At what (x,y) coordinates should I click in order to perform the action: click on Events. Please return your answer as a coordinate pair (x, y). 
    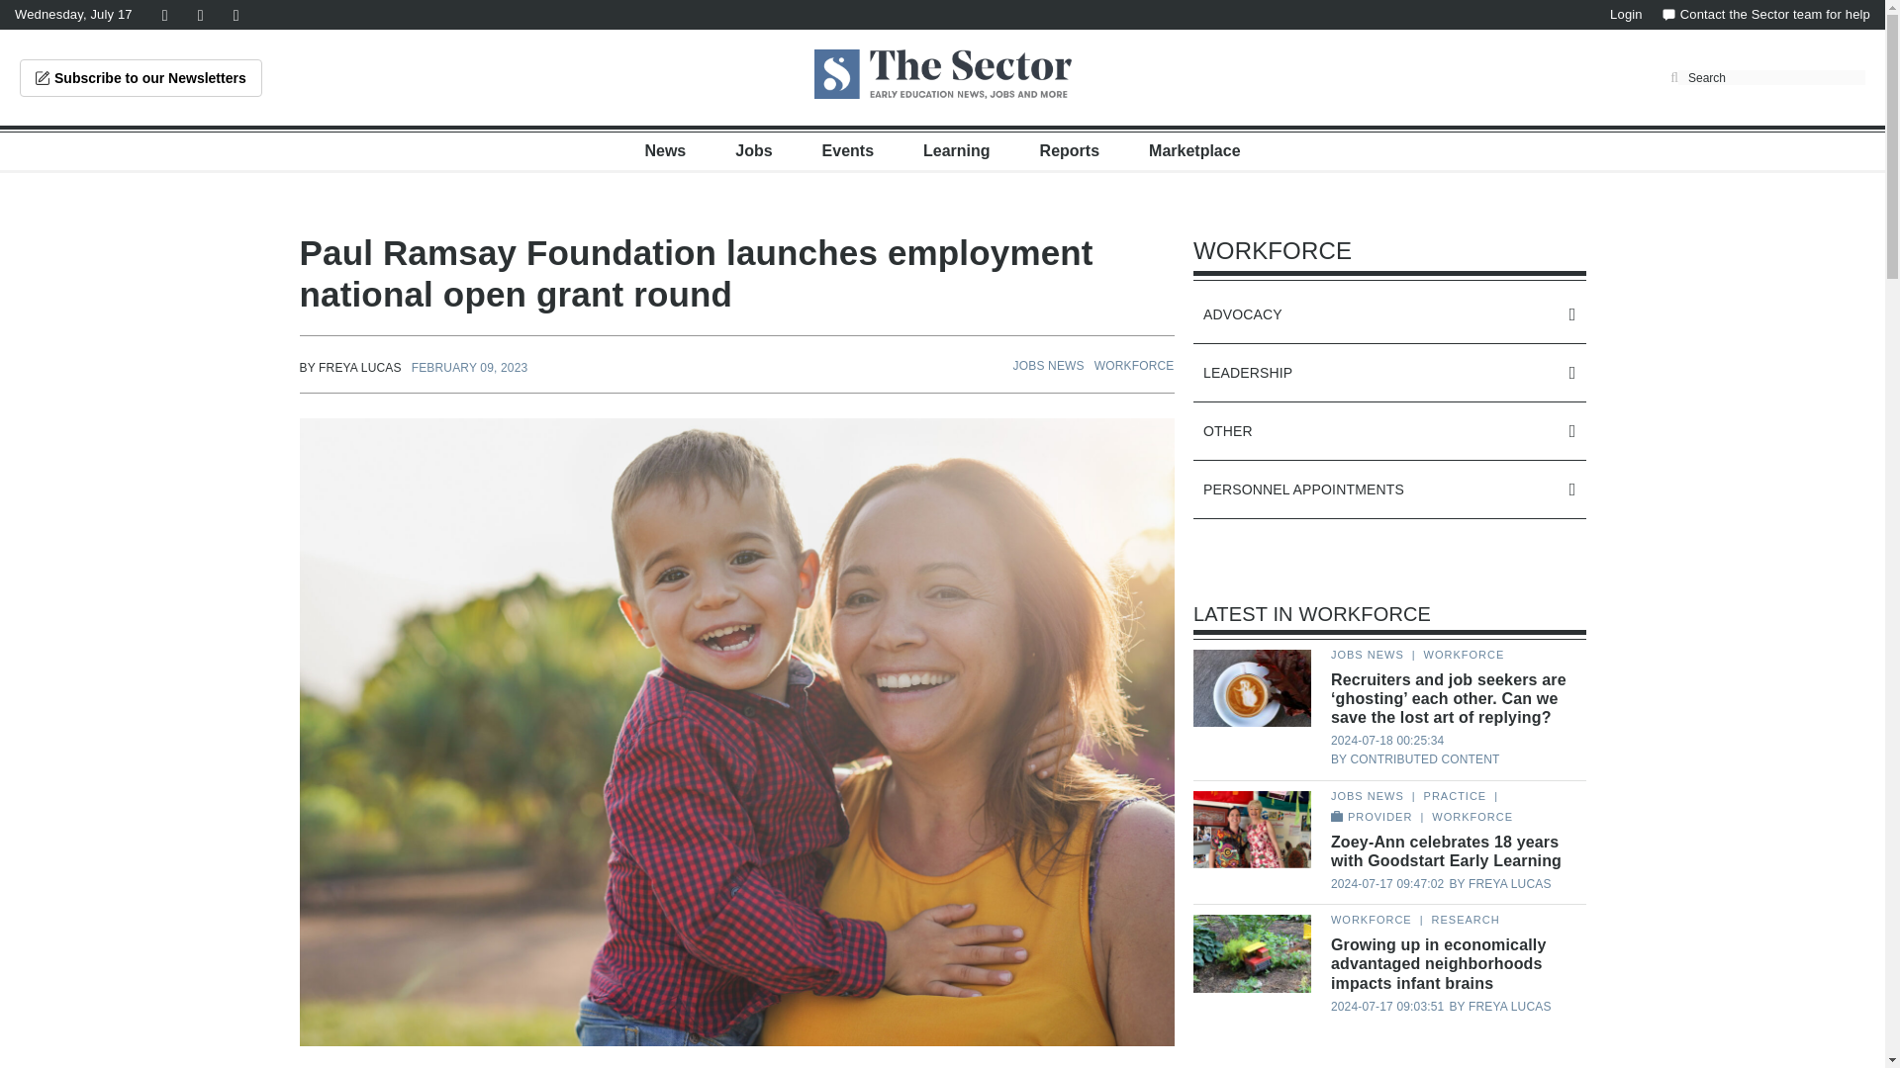
    Looking at the image, I should click on (848, 150).